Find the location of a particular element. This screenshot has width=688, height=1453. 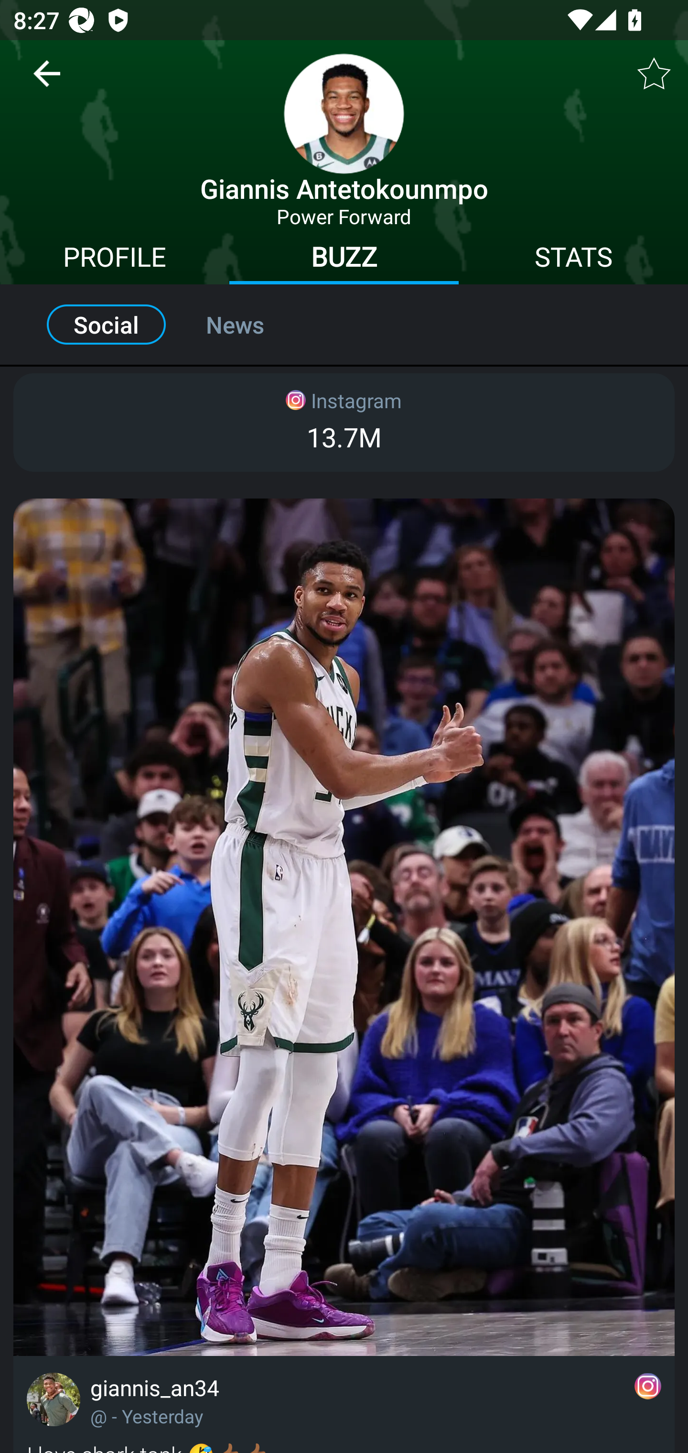

BUZZ is located at coordinates (344, 259).